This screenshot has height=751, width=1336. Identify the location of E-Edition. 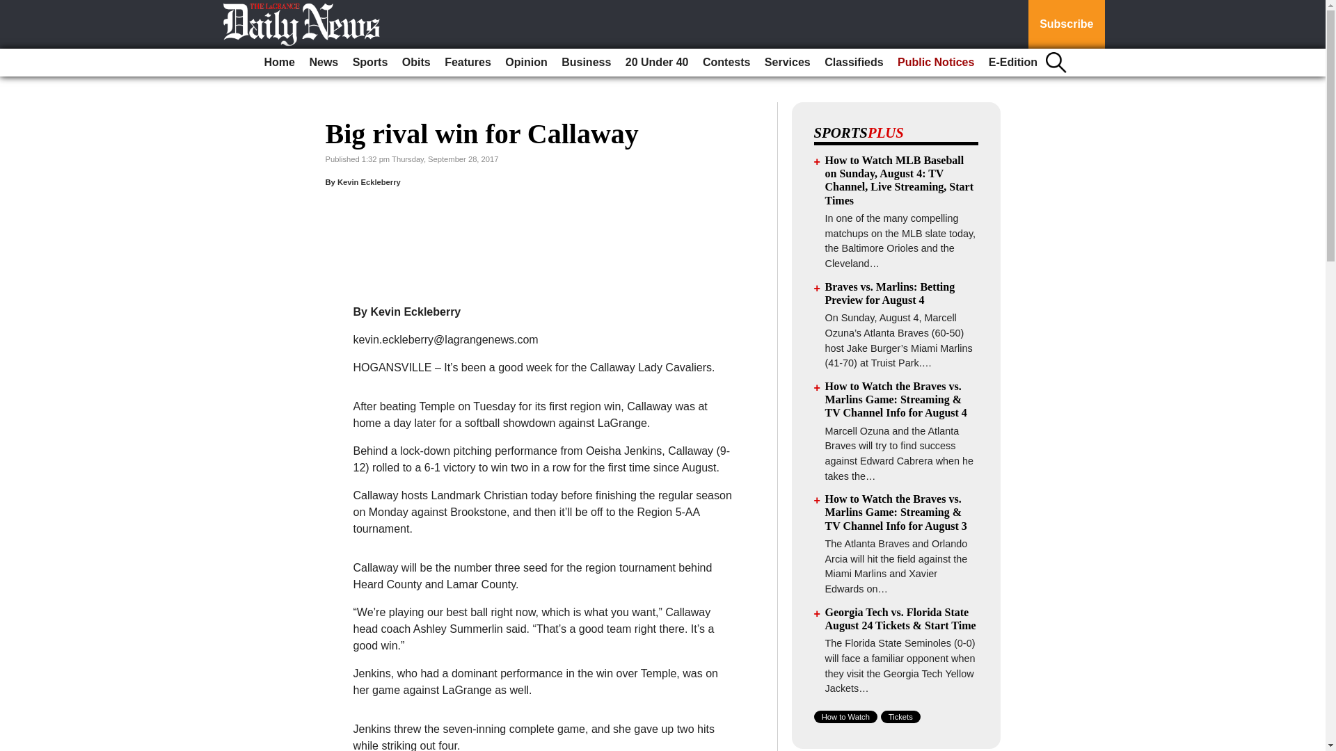
(1013, 63).